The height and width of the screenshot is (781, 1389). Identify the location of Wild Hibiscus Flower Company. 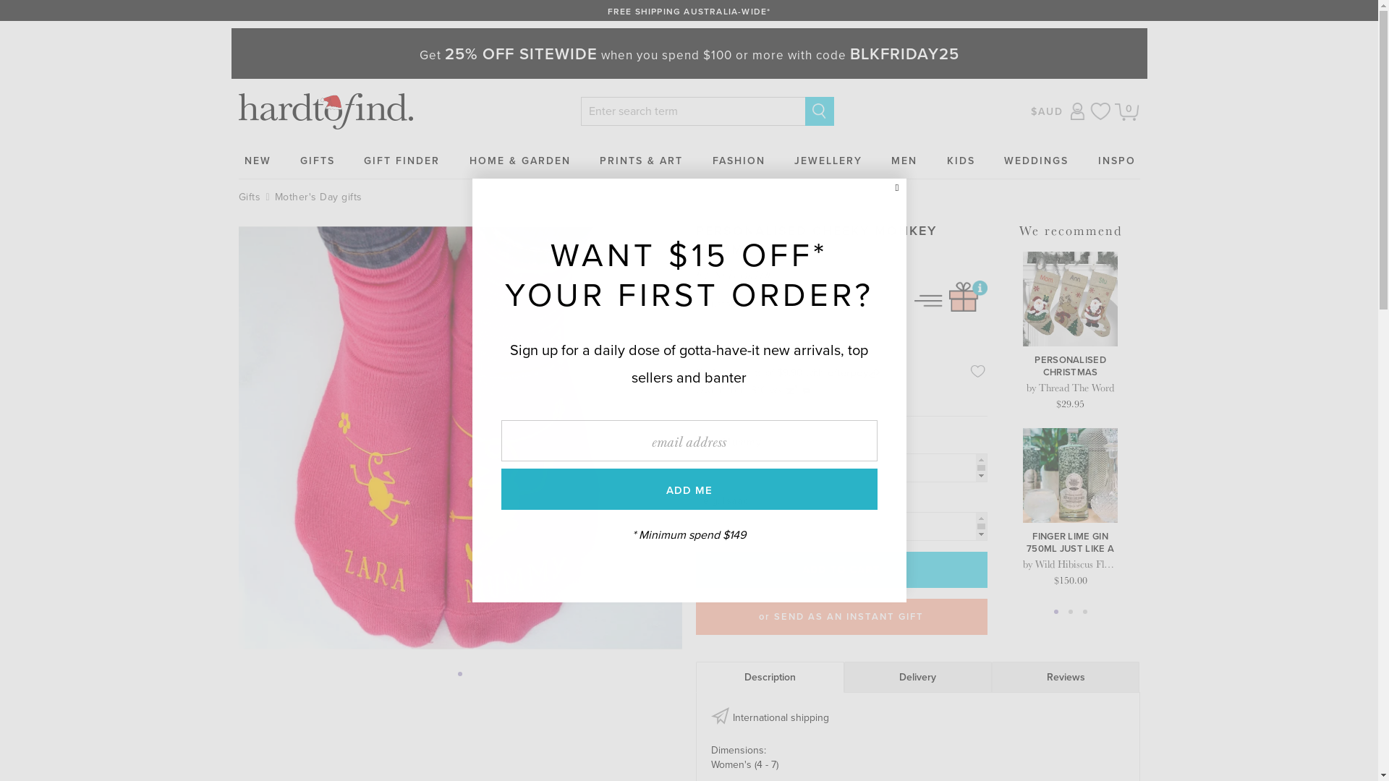
(1239, 388).